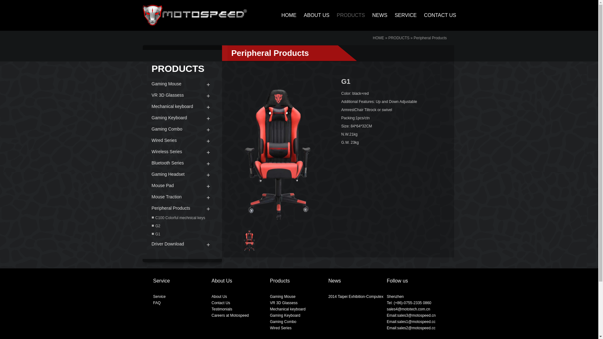 Image resolution: width=603 pixels, height=339 pixels. Describe the element at coordinates (182, 84) in the screenshot. I see `Gaming Mouse` at that location.